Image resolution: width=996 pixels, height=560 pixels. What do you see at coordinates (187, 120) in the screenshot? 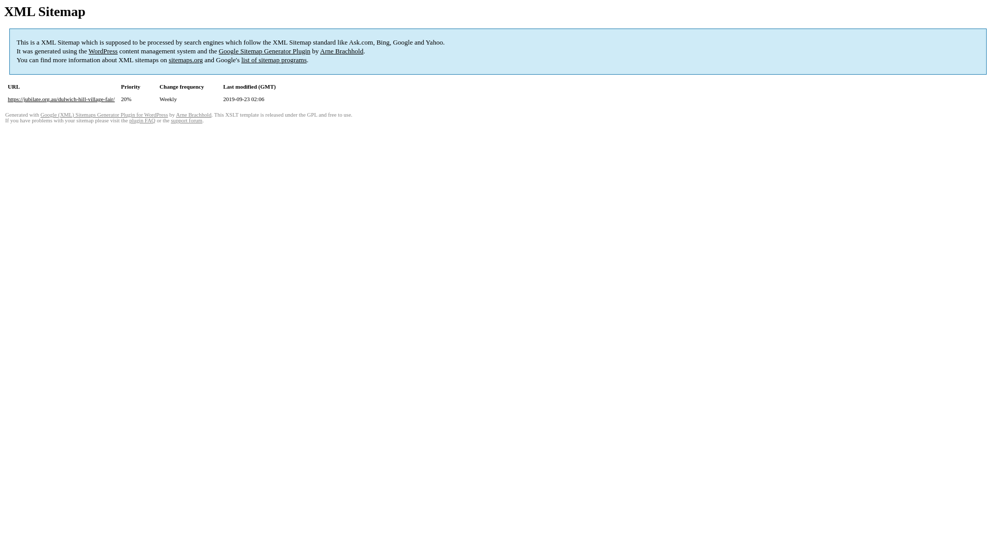
I see `support forum` at bounding box center [187, 120].